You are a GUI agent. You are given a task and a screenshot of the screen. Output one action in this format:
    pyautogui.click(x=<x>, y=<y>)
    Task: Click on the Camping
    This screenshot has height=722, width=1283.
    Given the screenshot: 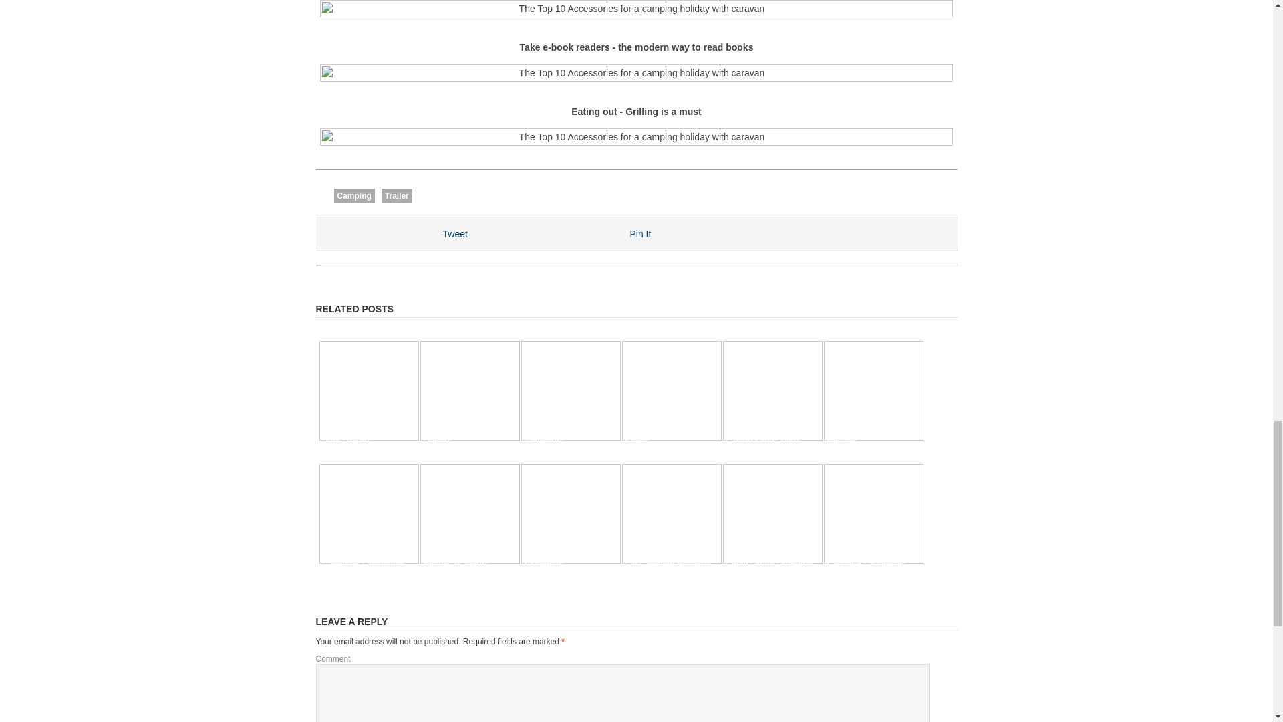 What is the action you would take?
    pyautogui.click(x=354, y=195)
    